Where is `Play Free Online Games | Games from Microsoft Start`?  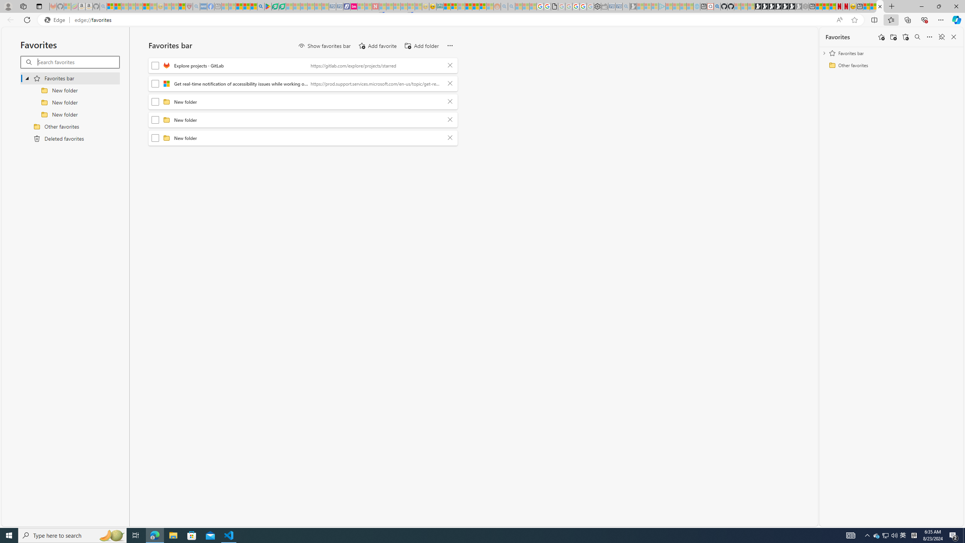 Play Free Online Games | Games from Microsoft Start is located at coordinates (758, 6).